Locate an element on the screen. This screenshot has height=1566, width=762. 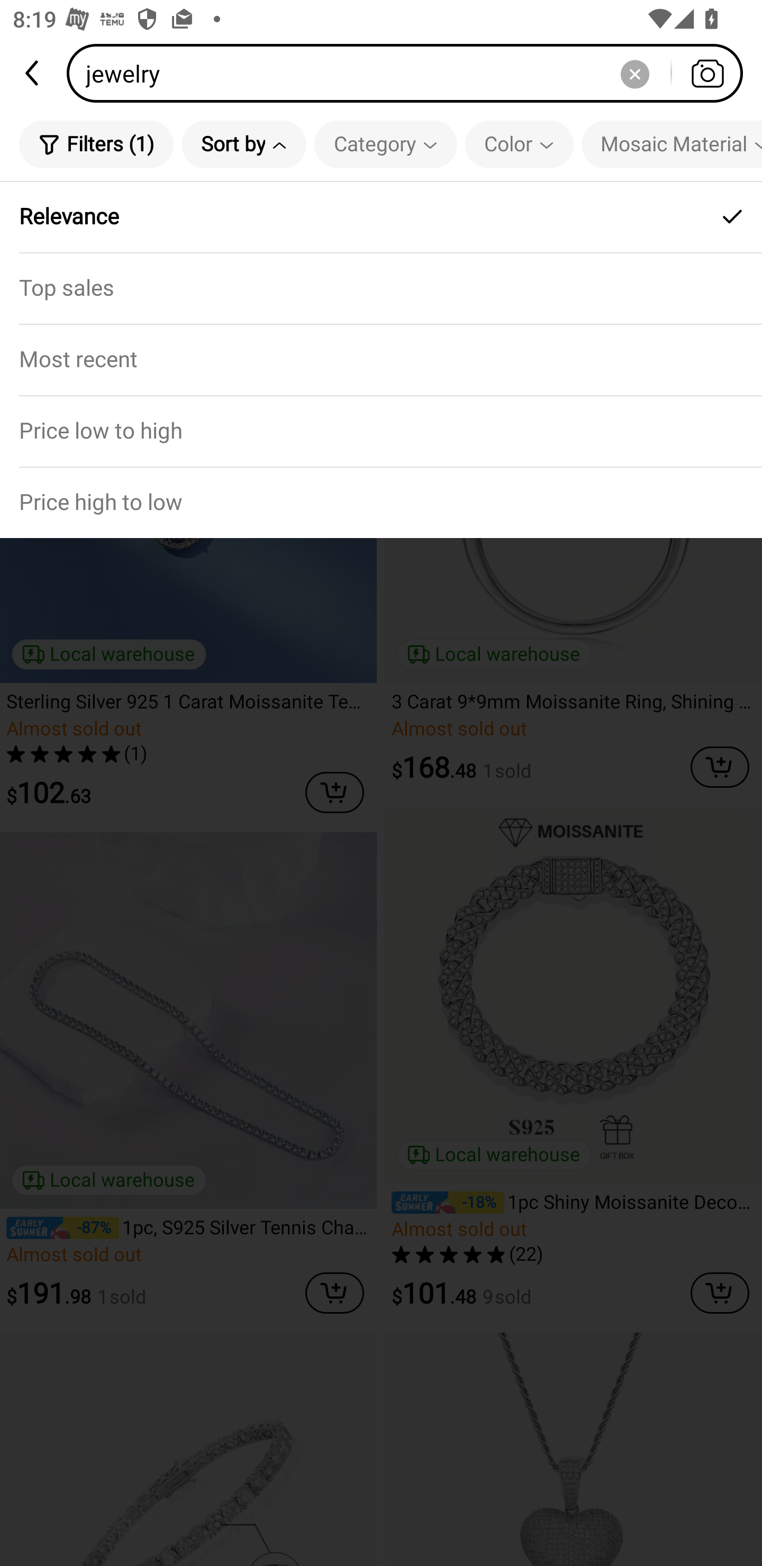
Most recent is located at coordinates (381, 359).